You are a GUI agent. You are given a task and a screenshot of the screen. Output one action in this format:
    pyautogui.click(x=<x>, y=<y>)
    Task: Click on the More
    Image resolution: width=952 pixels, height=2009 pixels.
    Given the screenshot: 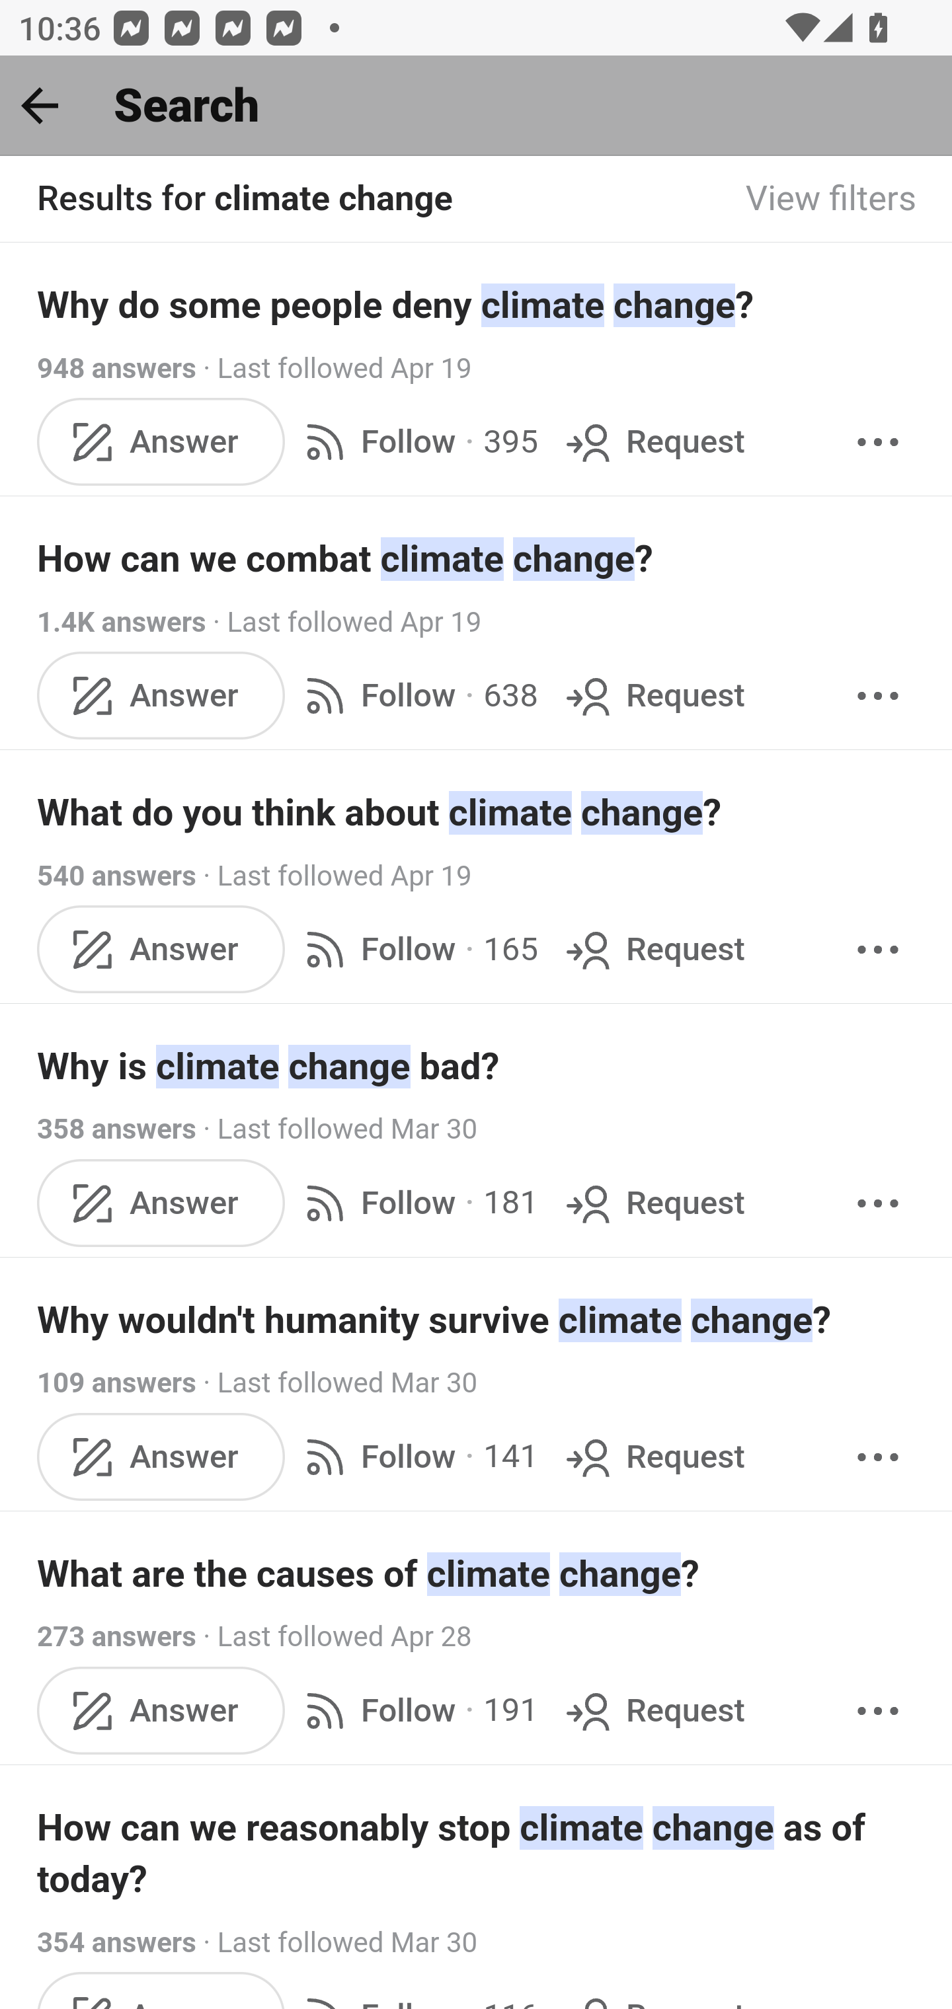 What is the action you would take?
    pyautogui.click(x=878, y=440)
    